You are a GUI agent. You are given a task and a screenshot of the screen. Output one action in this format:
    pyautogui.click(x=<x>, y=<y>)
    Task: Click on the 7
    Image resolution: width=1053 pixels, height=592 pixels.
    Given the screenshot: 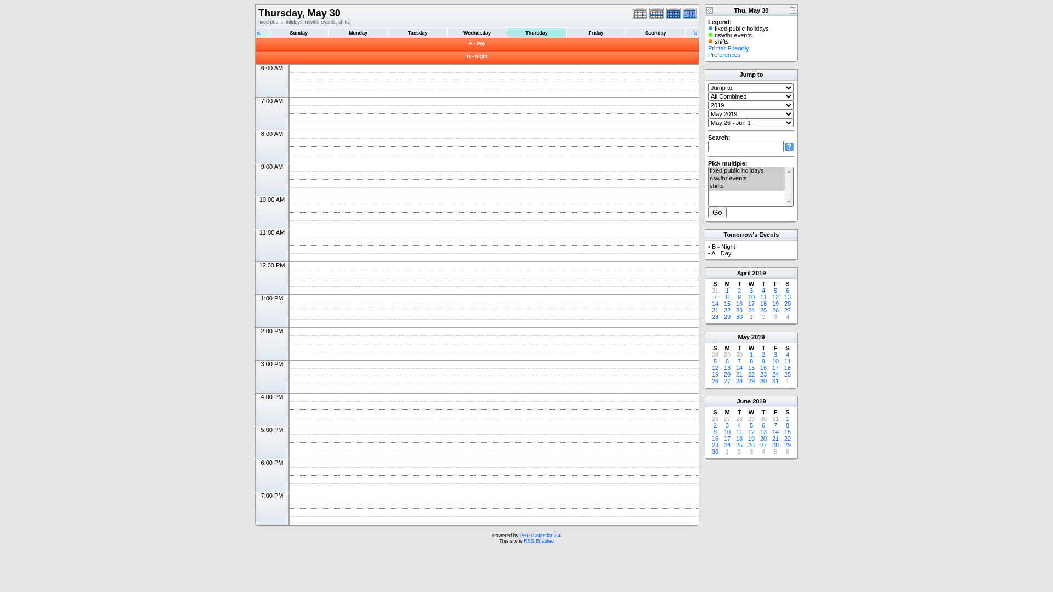 What is the action you would take?
    pyautogui.click(x=715, y=297)
    